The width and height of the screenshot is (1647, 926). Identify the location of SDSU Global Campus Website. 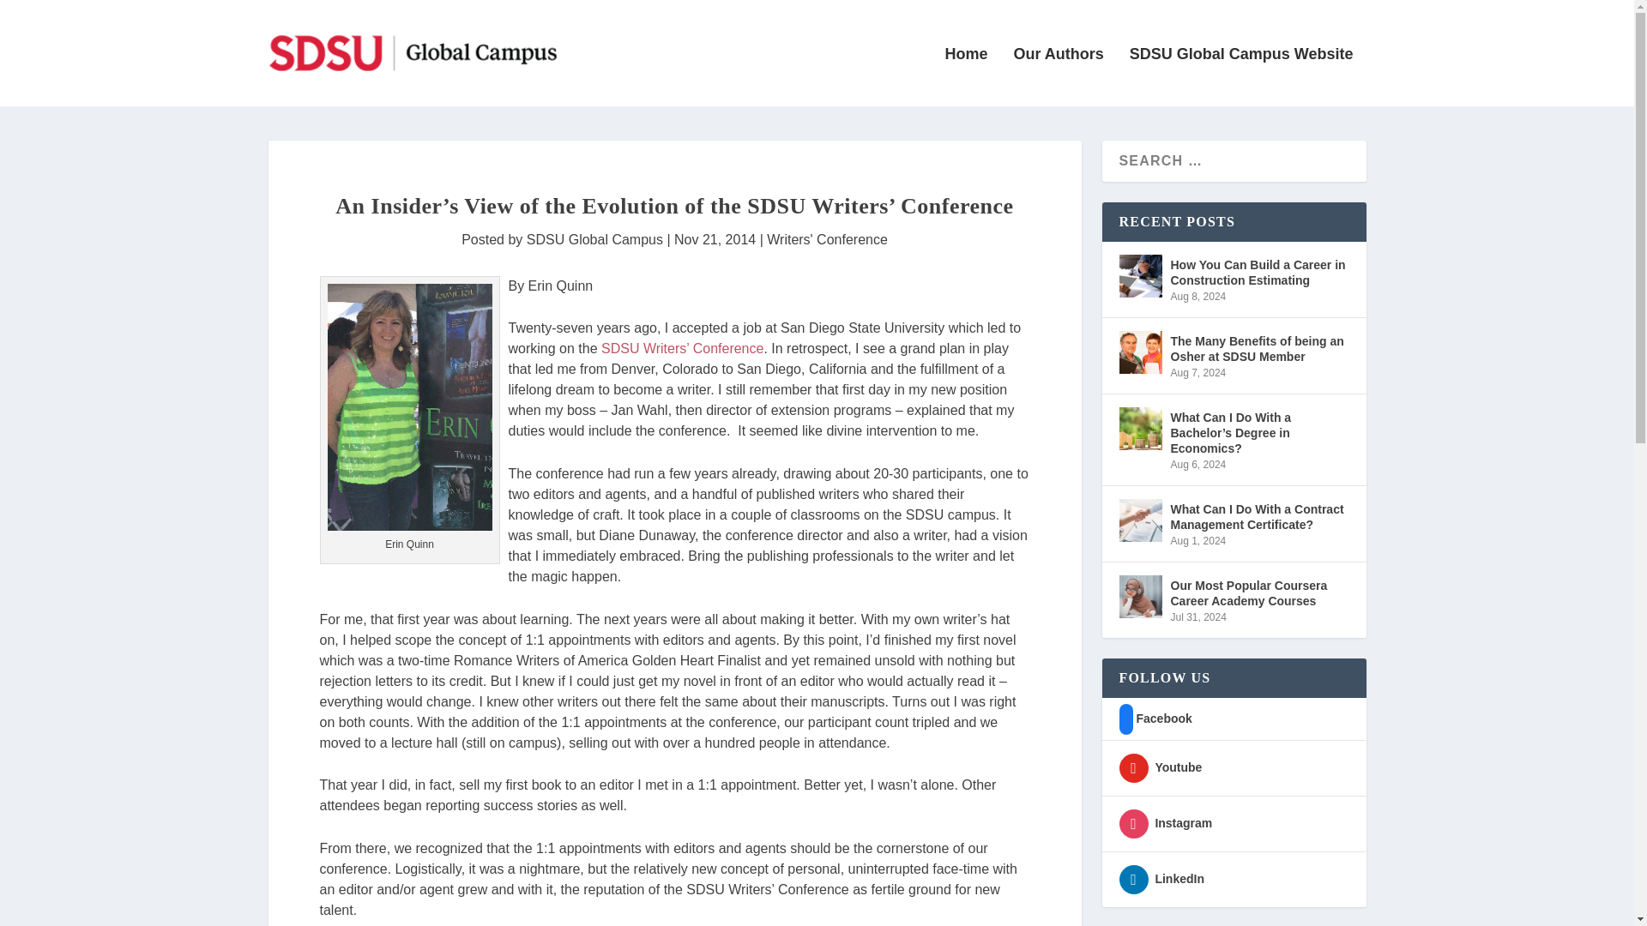
(1242, 77).